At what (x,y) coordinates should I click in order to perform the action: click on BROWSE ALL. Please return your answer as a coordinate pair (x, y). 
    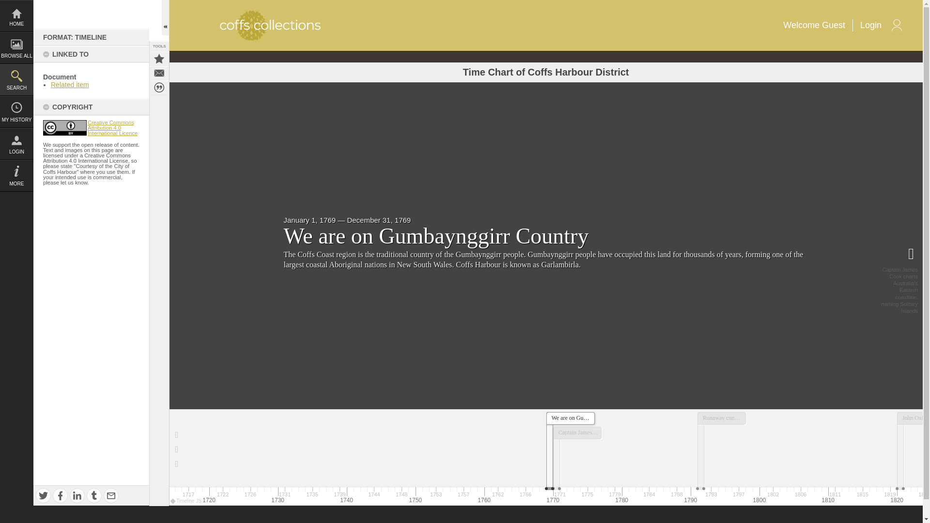
    Looking at the image, I should click on (16, 47).